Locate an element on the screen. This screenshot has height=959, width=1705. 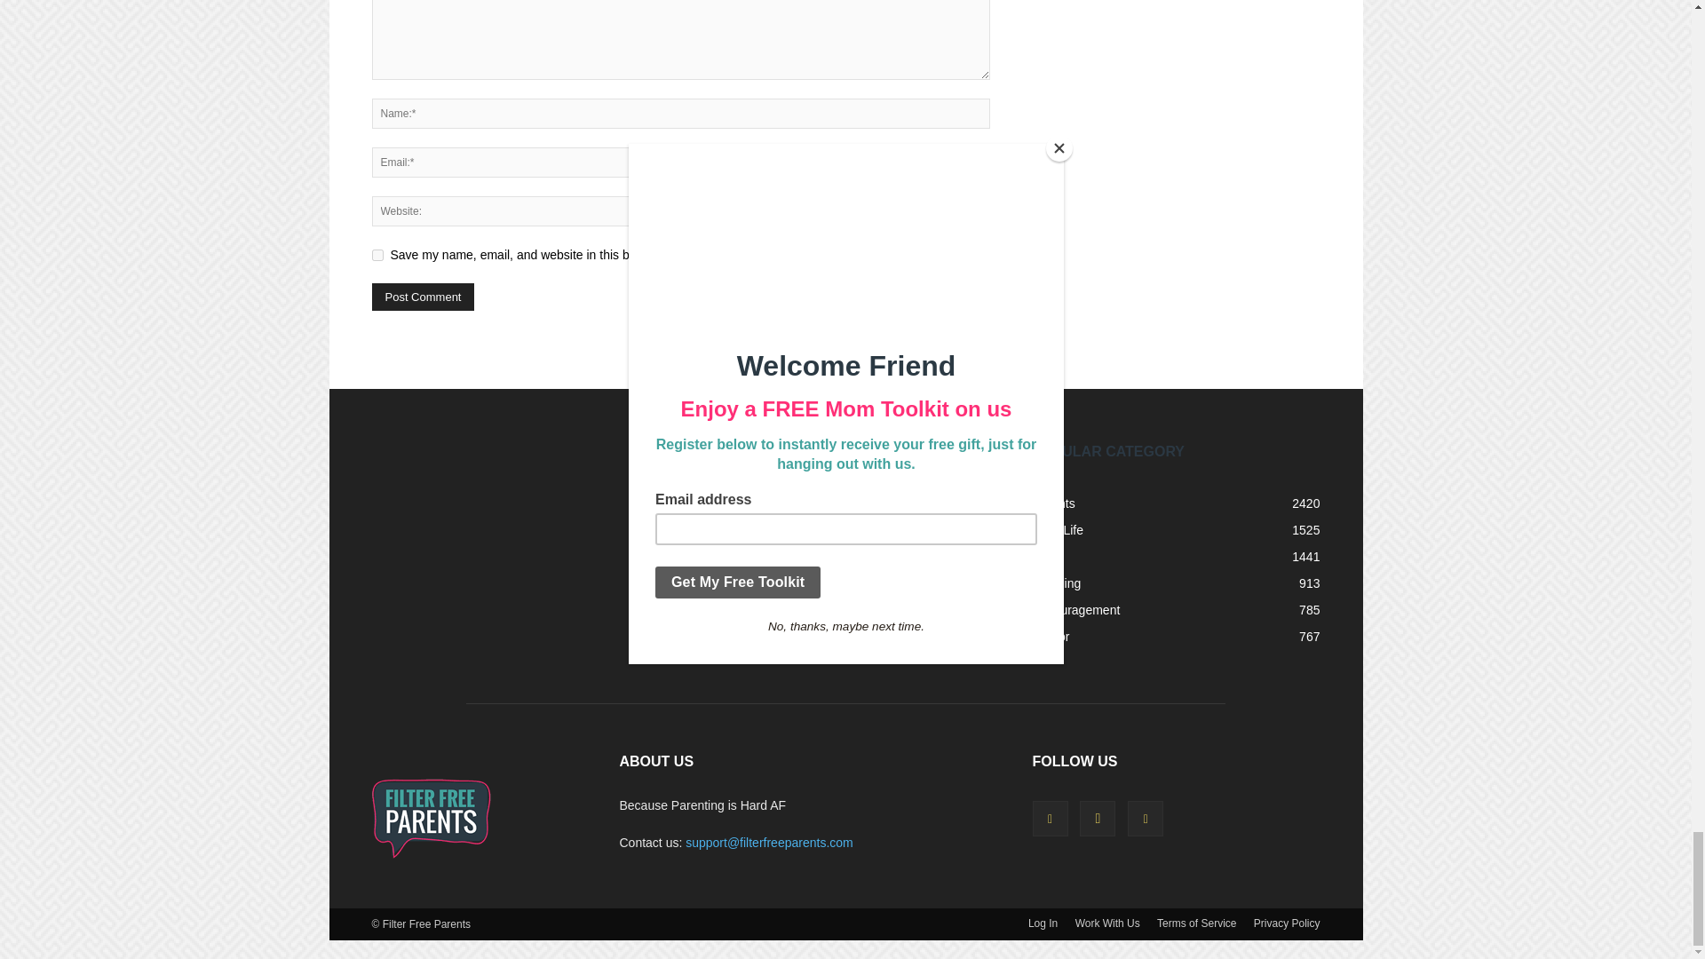
yes is located at coordinates (377, 254).